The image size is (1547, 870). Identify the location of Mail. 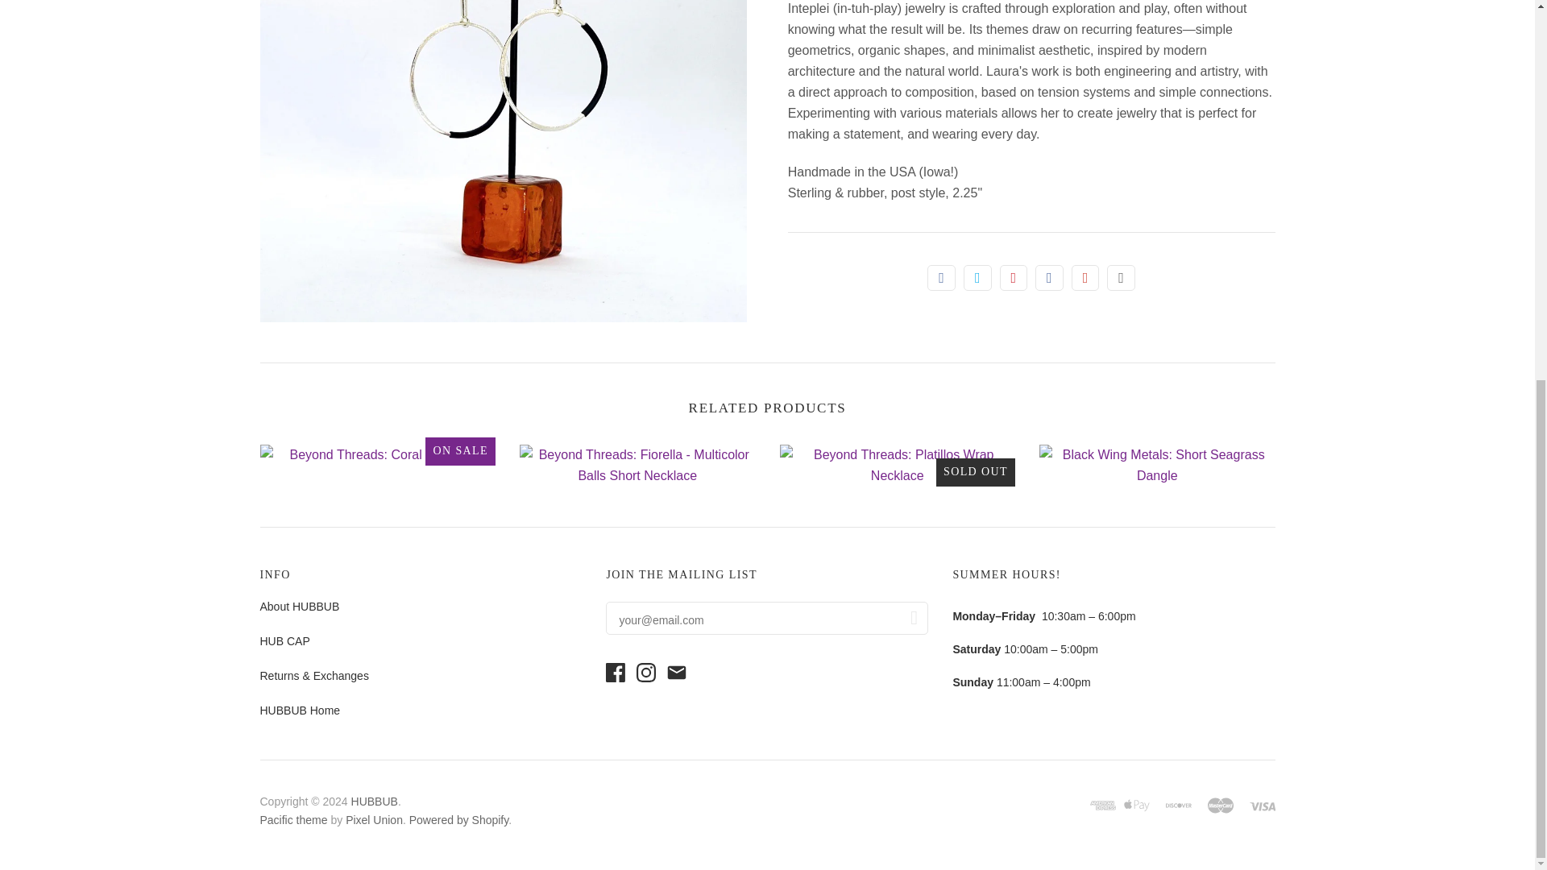
(677, 672).